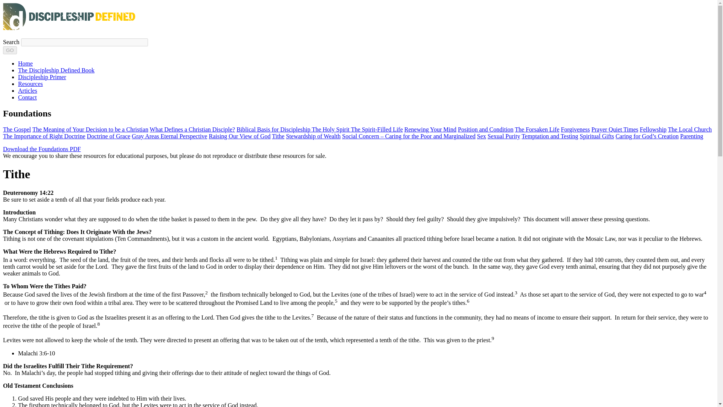 This screenshot has height=407, width=723. I want to click on Resources, so click(30, 84).